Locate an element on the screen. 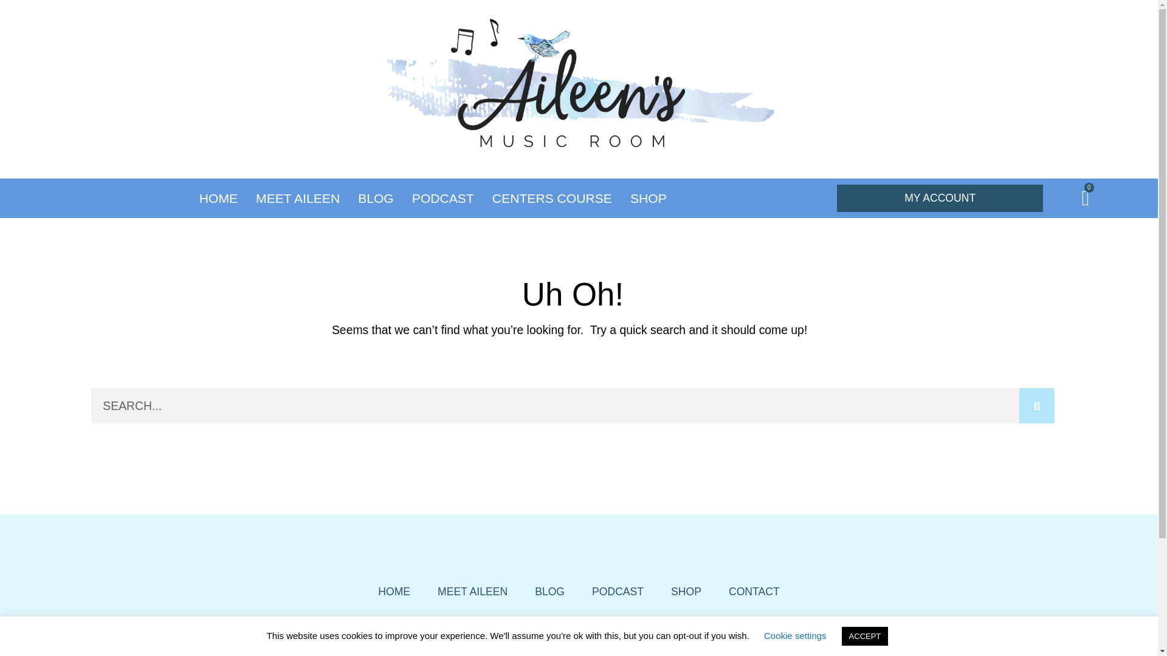  MY ACCOUNT is located at coordinates (940, 198).